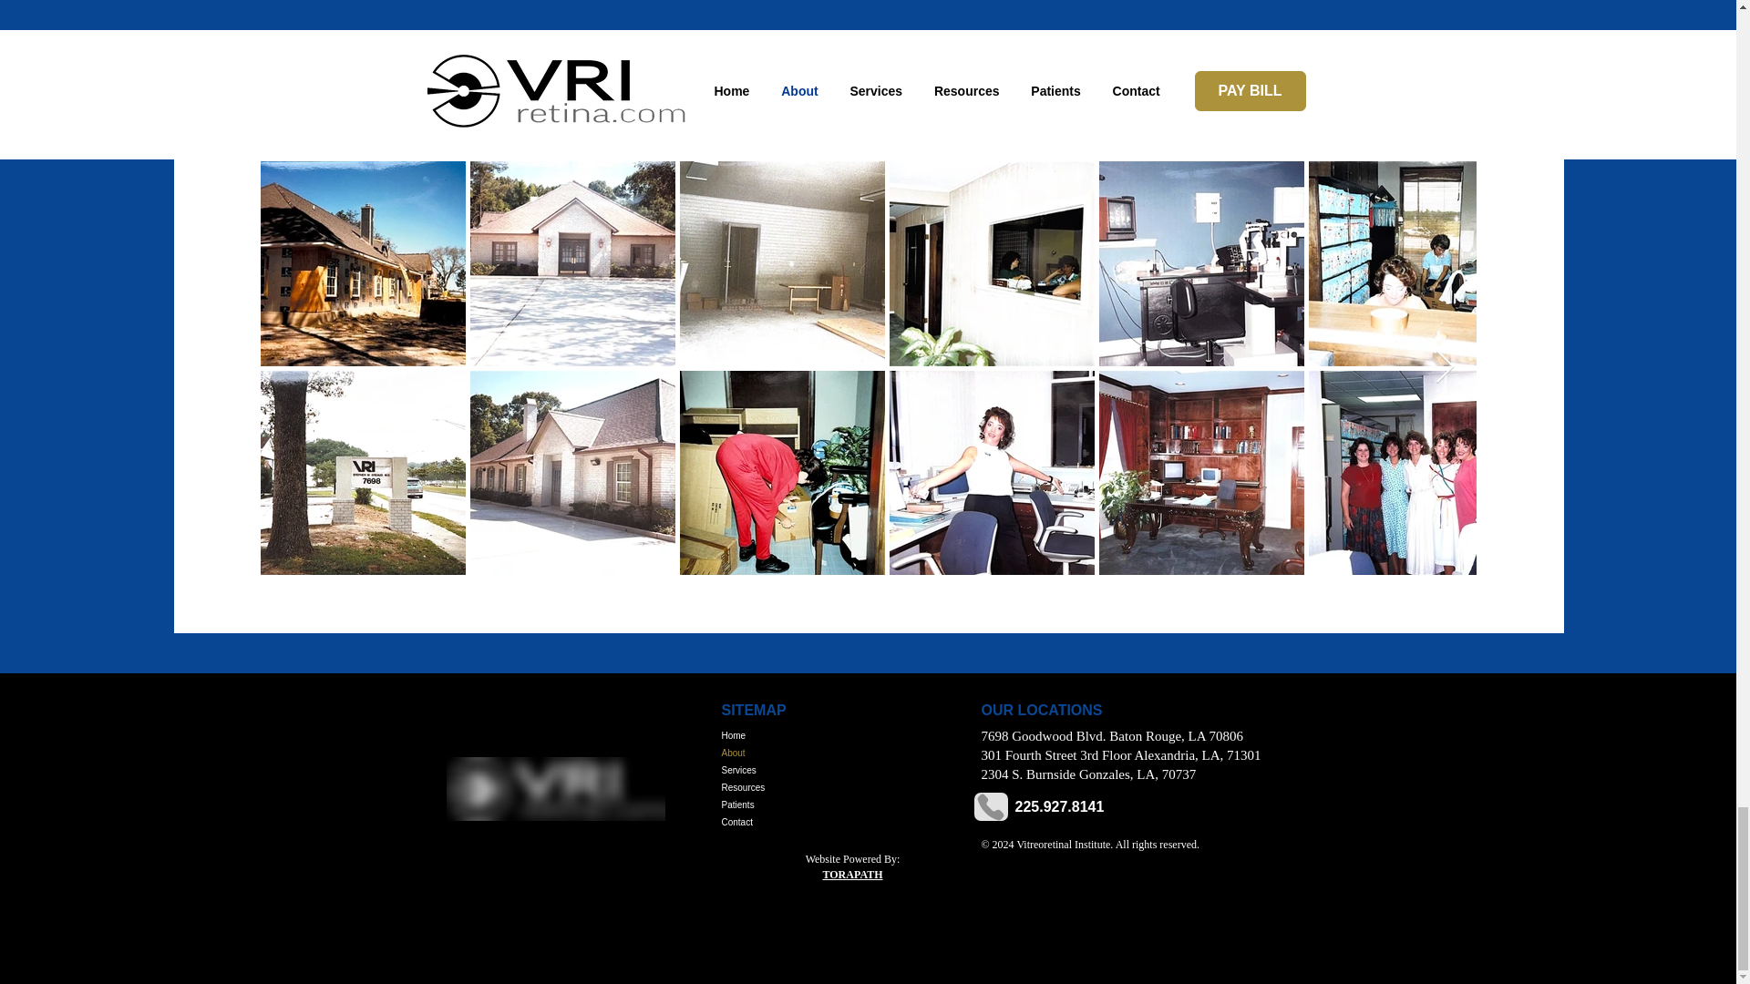 The width and height of the screenshot is (1750, 984). What do you see at coordinates (753, 711) in the screenshot?
I see `SITEMAP` at bounding box center [753, 711].